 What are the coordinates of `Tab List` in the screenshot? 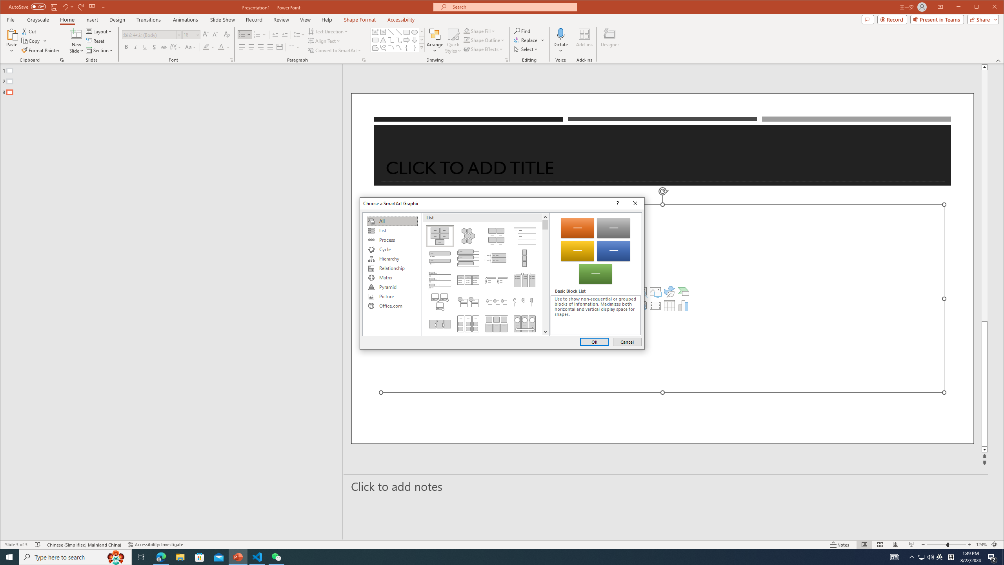 It's located at (440, 280).